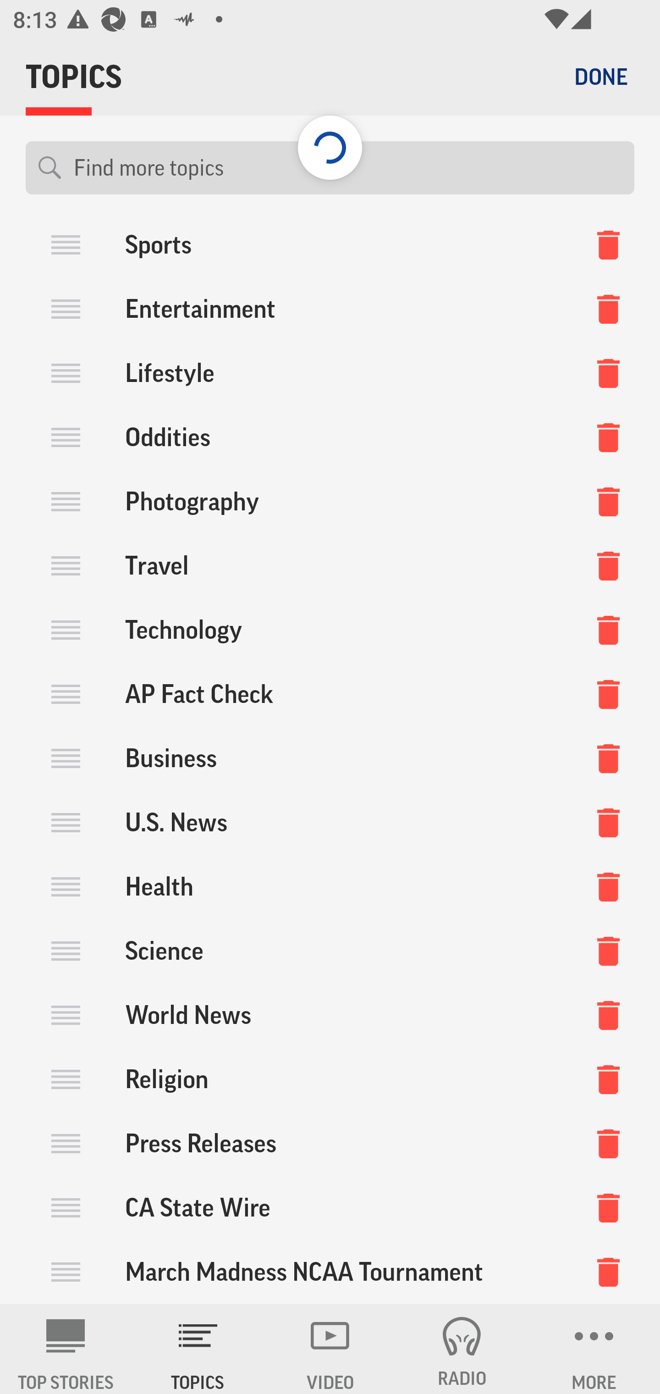 This screenshot has width=660, height=1394. I want to click on MORE, so click(594, 1349).